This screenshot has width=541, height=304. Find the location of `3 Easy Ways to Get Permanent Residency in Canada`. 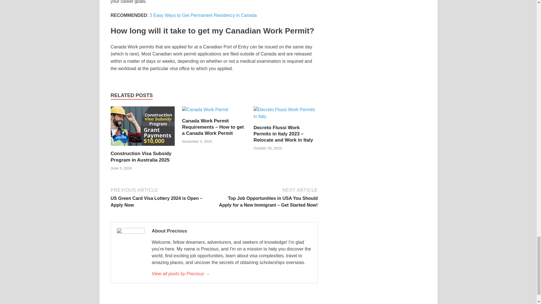

3 Easy Ways to Get Permanent Residency in Canada is located at coordinates (203, 15).